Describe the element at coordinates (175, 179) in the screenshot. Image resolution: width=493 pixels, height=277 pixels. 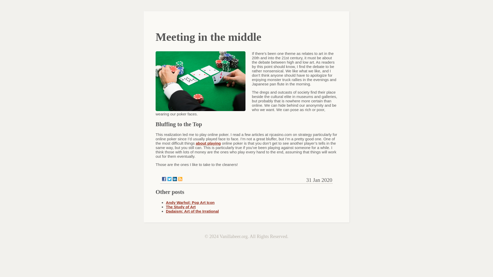
I see `LinkedIn` at that location.